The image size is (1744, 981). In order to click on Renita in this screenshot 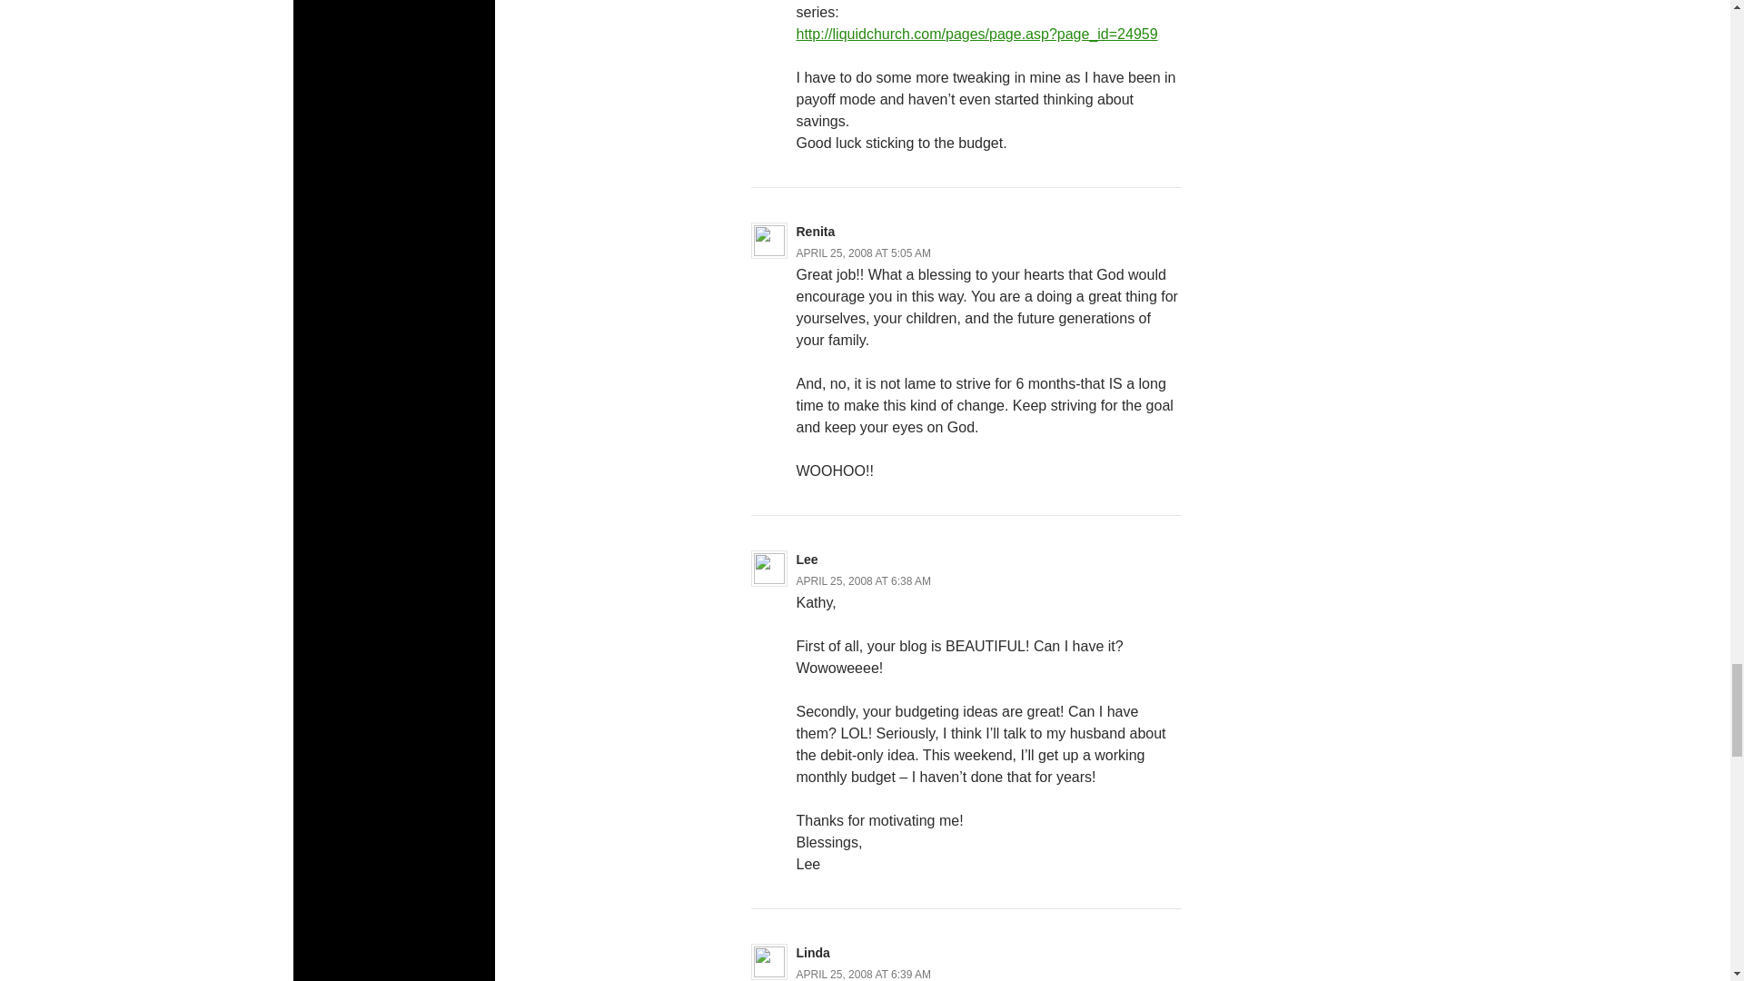, I will do `click(815, 232)`.